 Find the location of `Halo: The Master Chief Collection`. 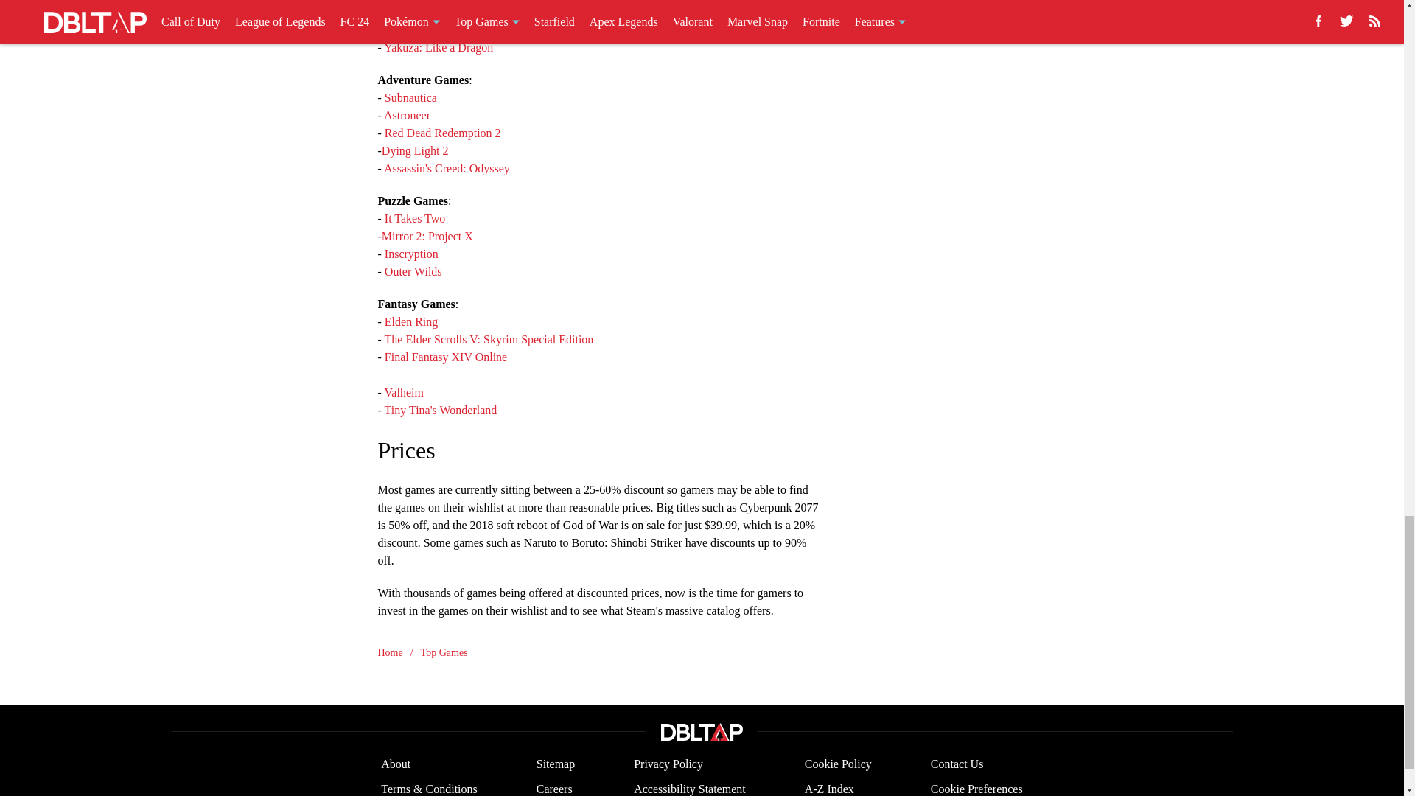

Halo: The Master Chief Collection is located at coordinates (465, 10).